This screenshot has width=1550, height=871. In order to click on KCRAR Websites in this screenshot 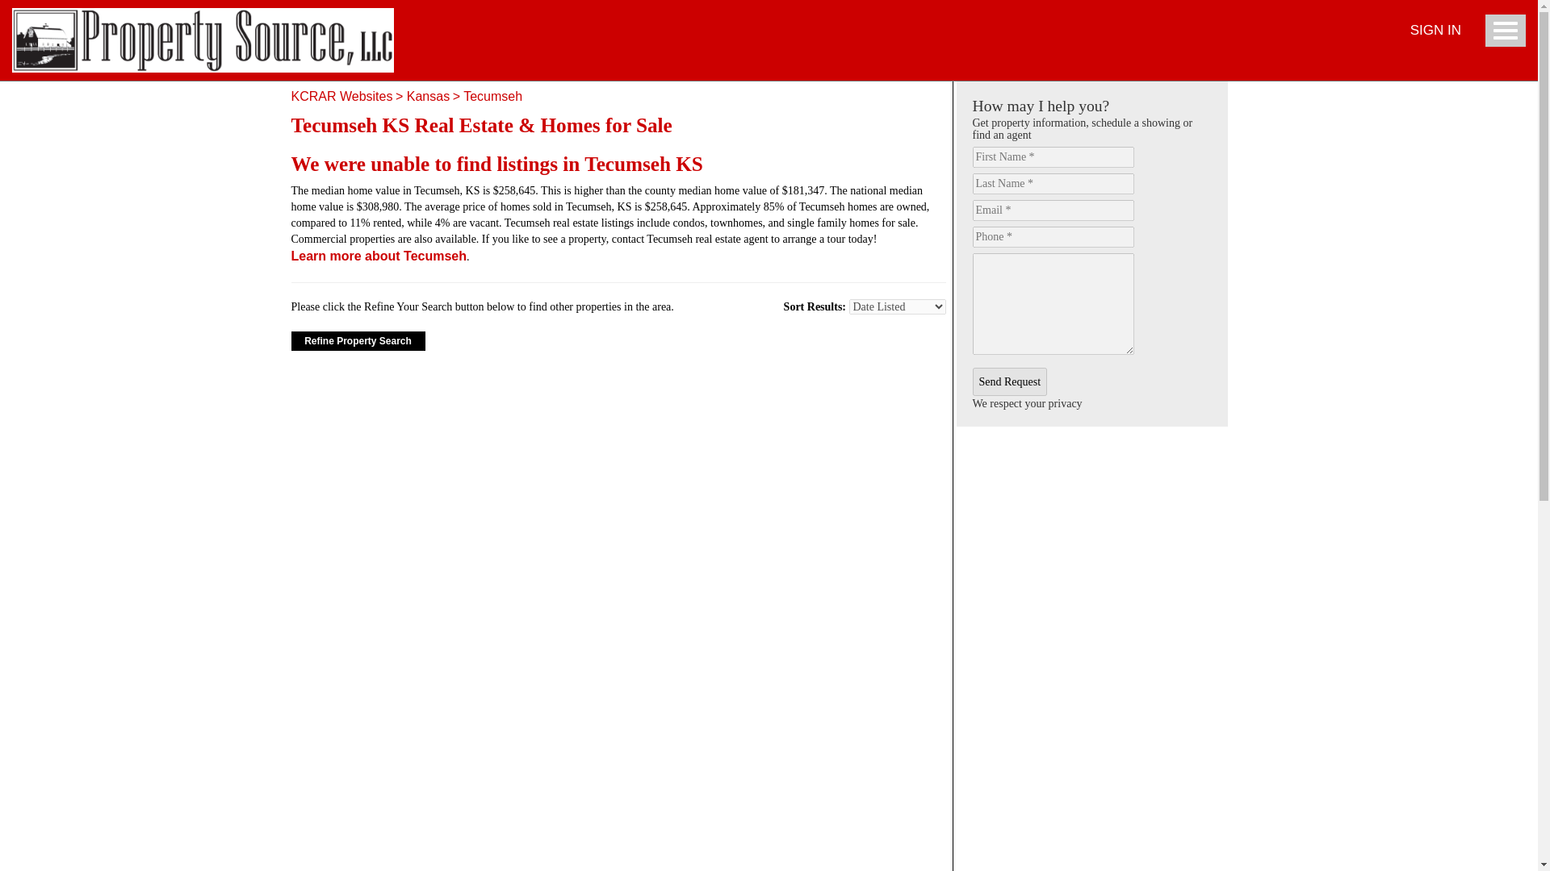, I will do `click(341, 97)`.